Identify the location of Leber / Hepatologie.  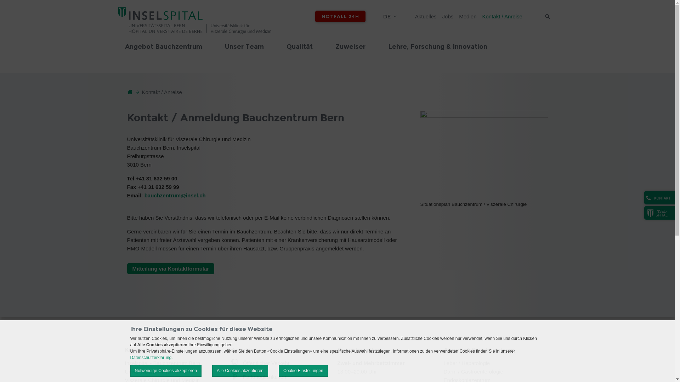
(467, 363).